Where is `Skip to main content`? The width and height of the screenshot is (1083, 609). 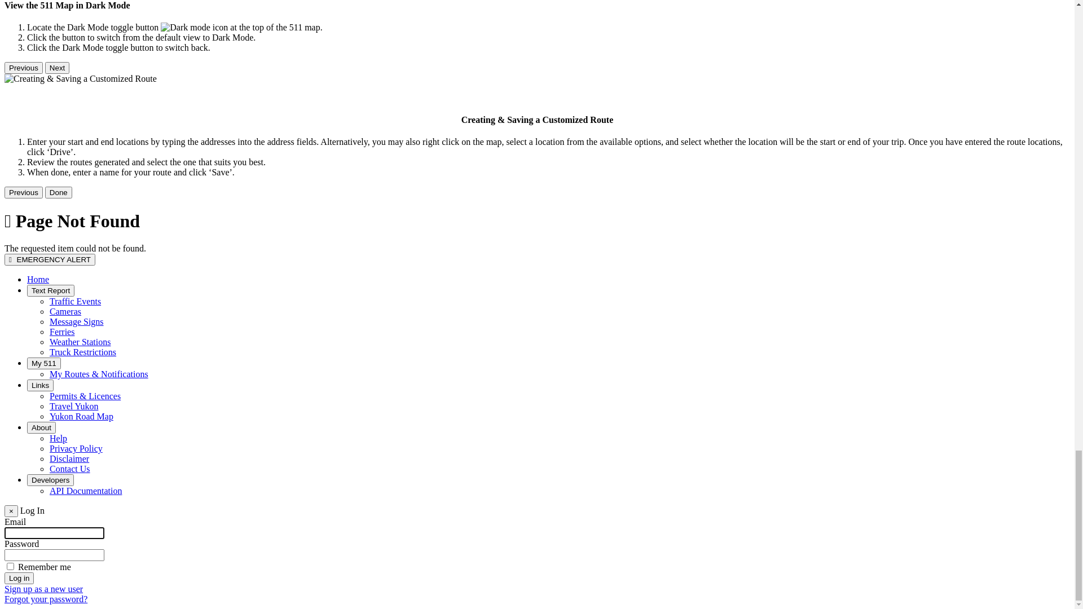
Skip to main content is located at coordinates (5, 43).